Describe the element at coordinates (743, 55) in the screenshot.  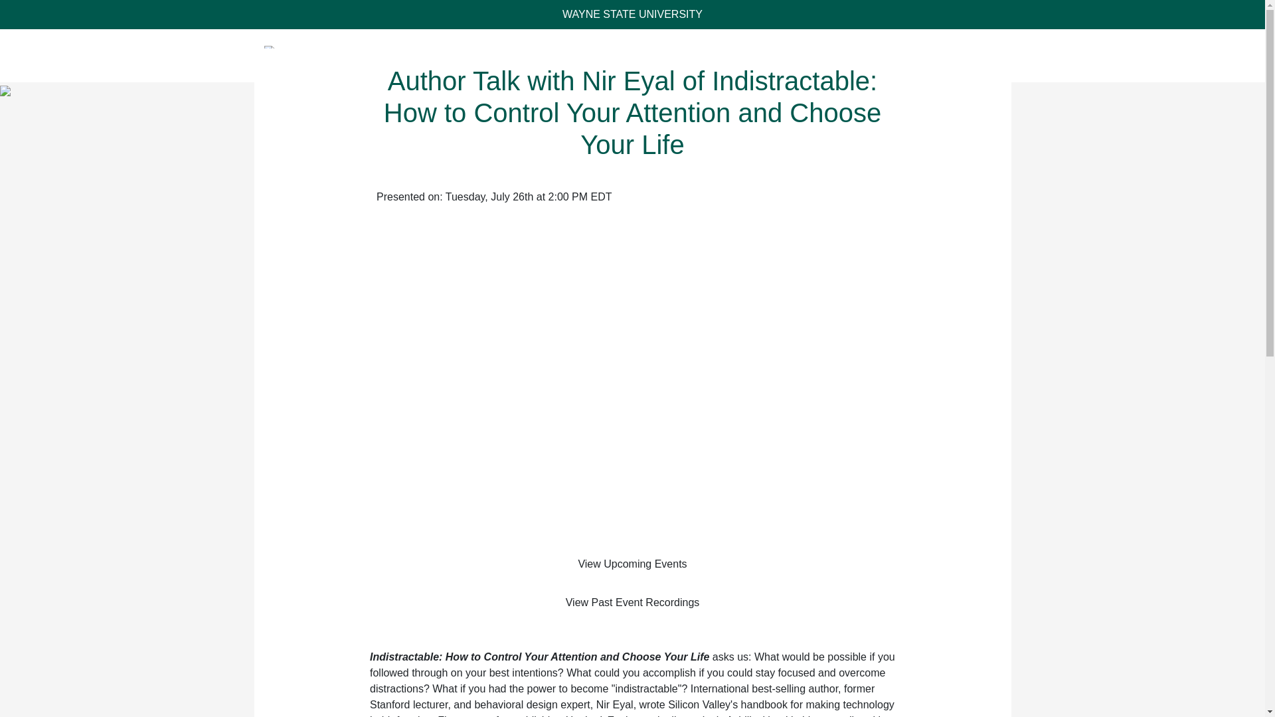
I see `Past Events` at that location.